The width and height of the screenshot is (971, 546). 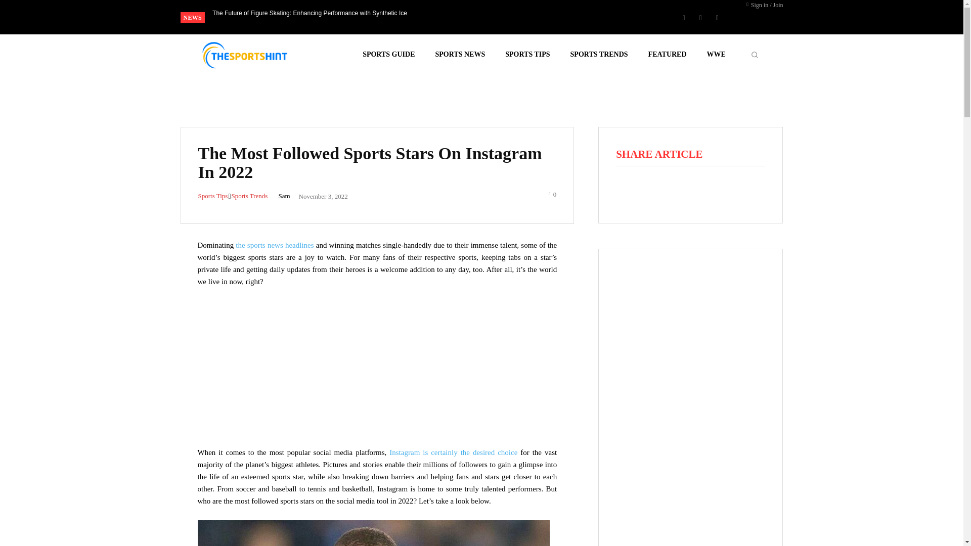 I want to click on Facebook, so click(x=684, y=17).